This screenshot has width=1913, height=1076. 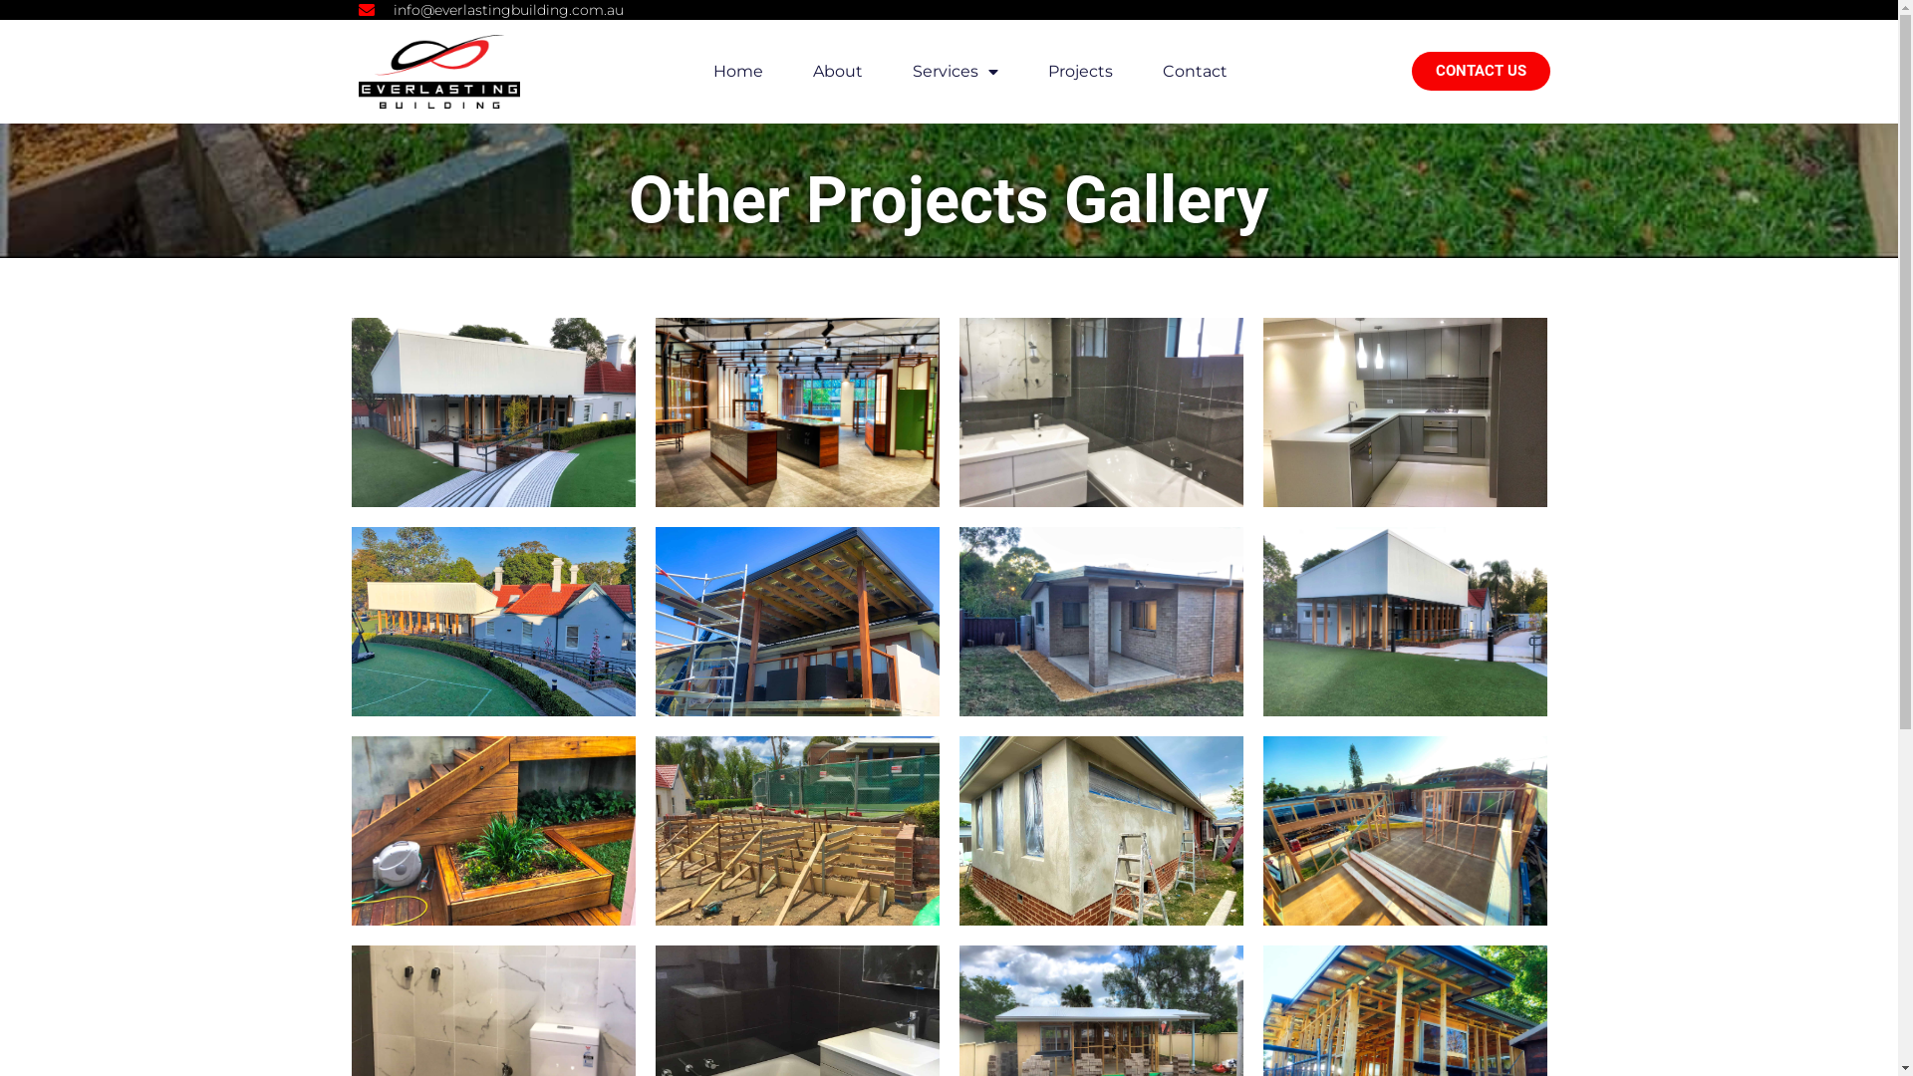 I want to click on Contact, so click(x=1194, y=72).